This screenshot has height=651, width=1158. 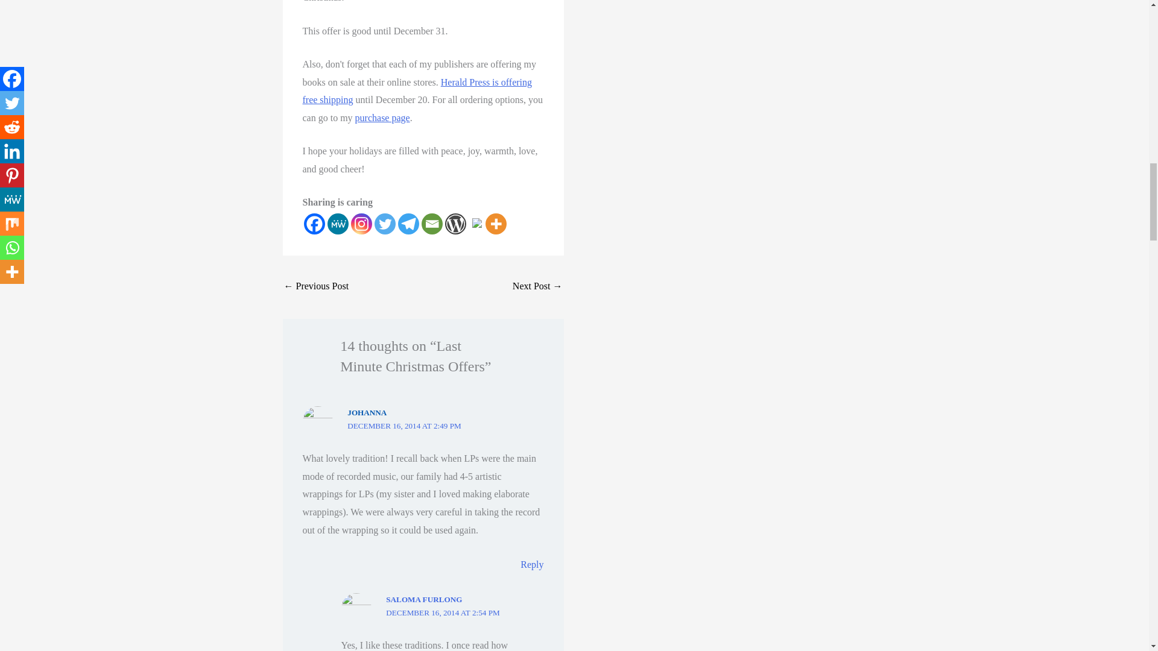 What do you see at coordinates (496, 224) in the screenshot?
I see `More` at bounding box center [496, 224].